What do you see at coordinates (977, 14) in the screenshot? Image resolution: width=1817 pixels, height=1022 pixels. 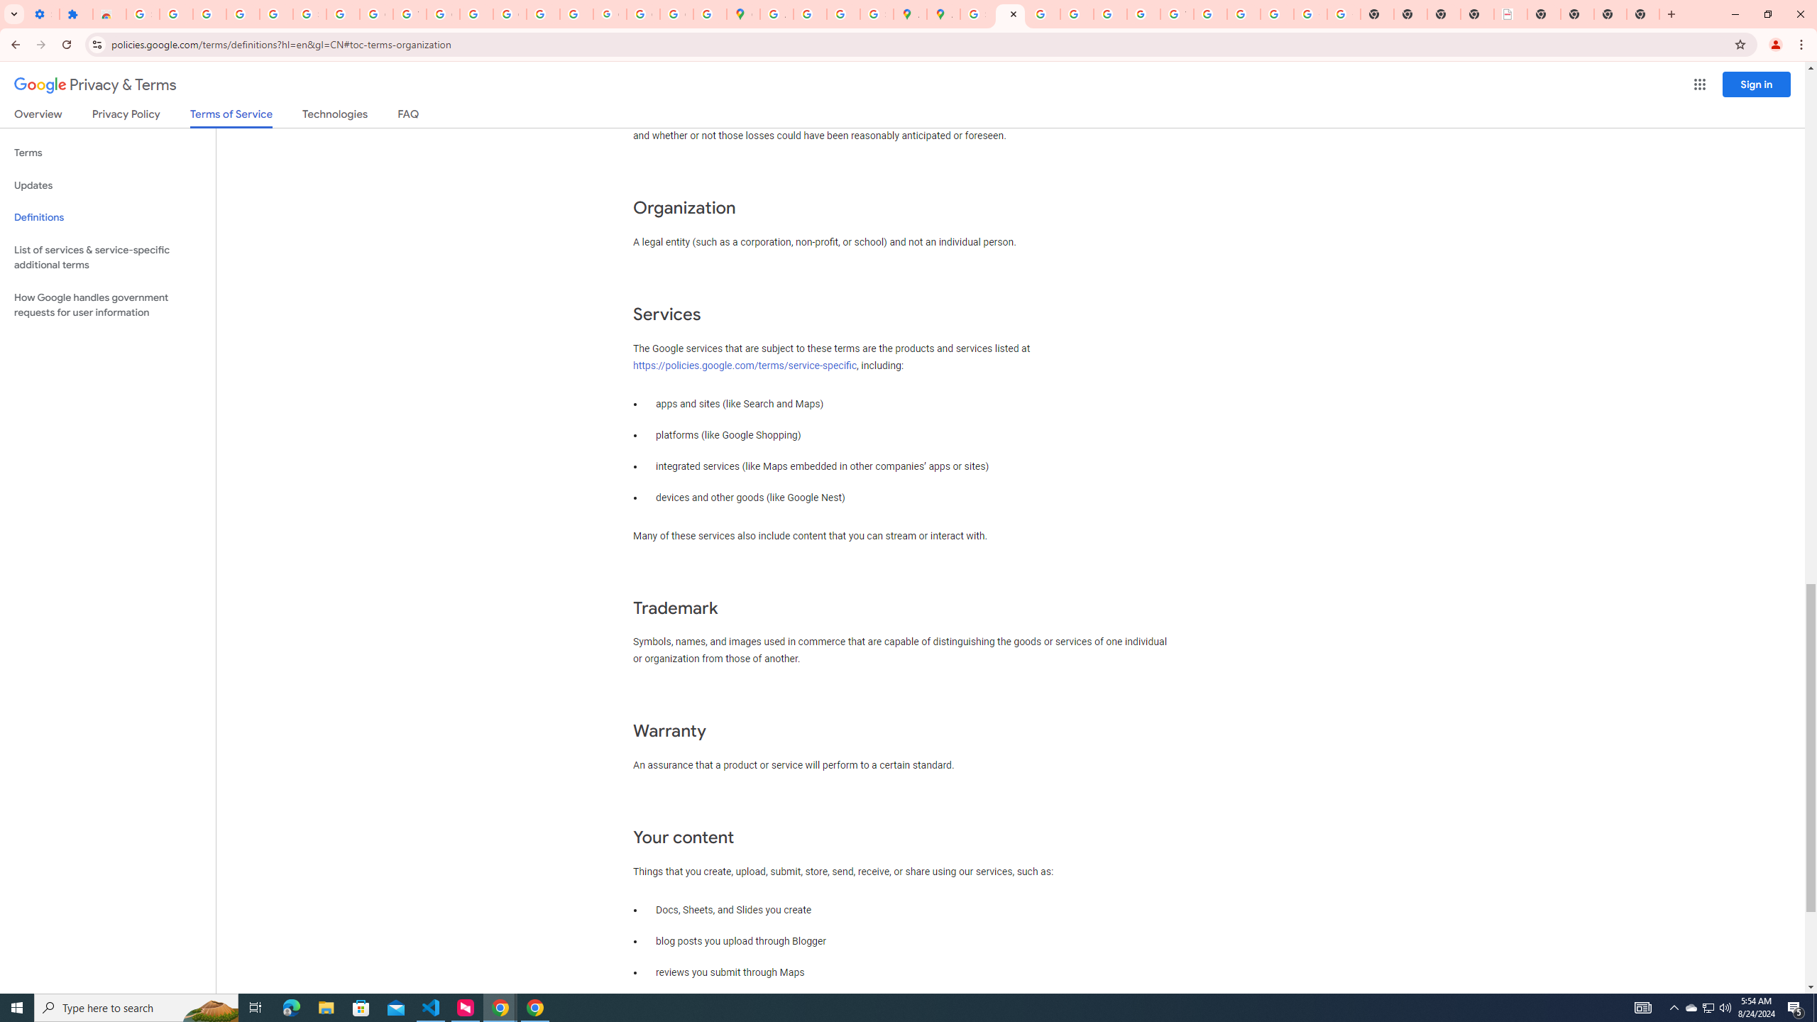 I see `Sign in - Google Accounts` at bounding box center [977, 14].